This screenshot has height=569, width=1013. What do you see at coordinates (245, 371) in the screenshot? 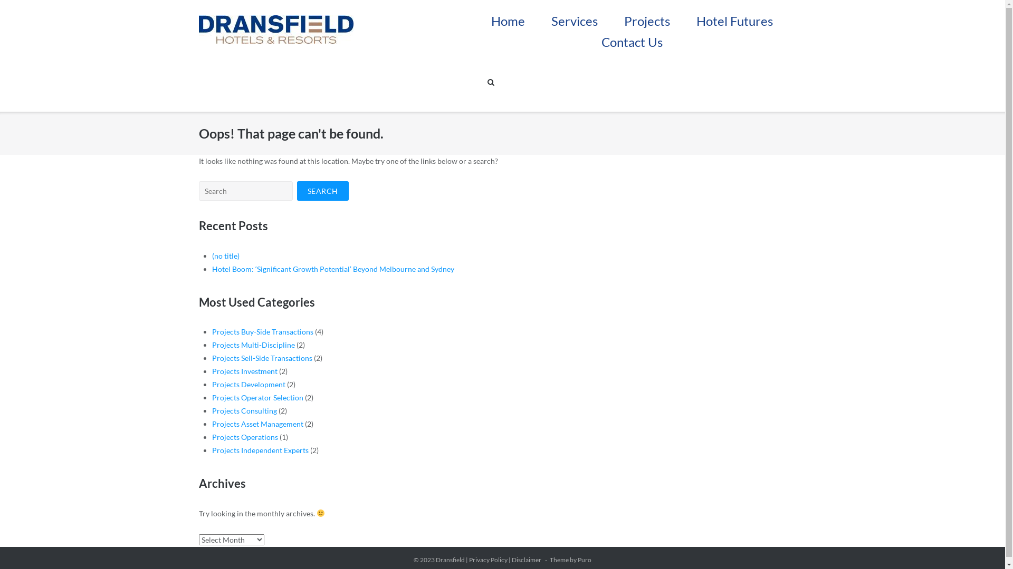
I see `Projects Investment` at bounding box center [245, 371].